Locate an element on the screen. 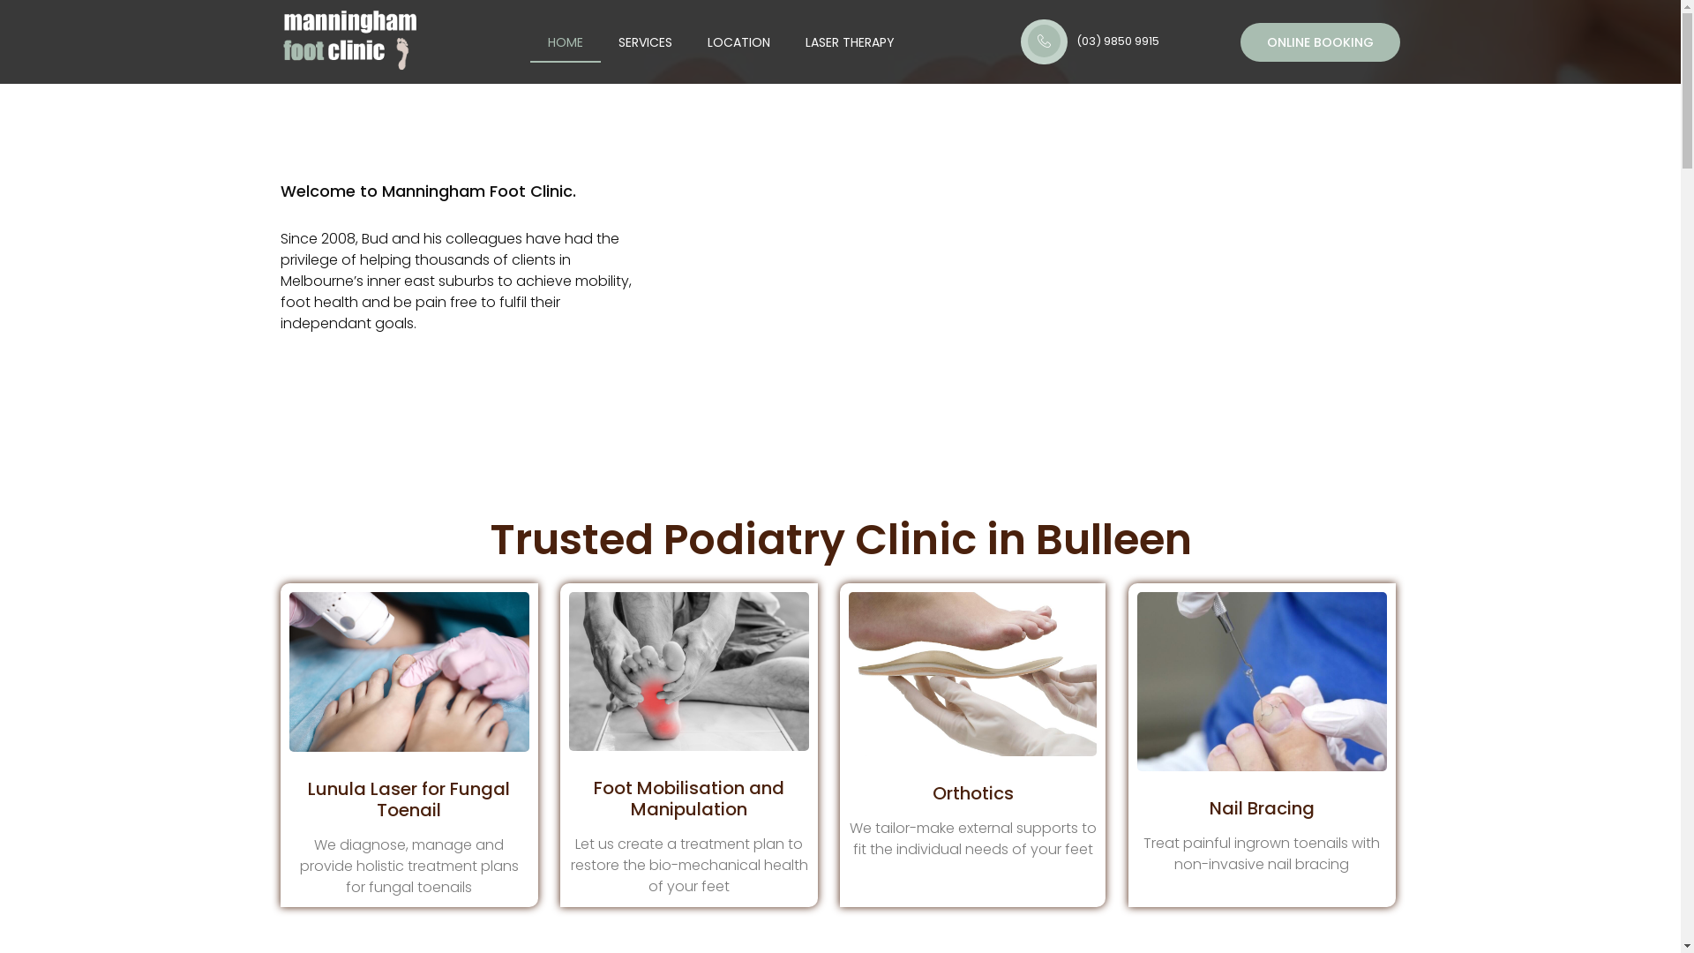 The width and height of the screenshot is (1694, 953). Orthotics is located at coordinates (973, 793).